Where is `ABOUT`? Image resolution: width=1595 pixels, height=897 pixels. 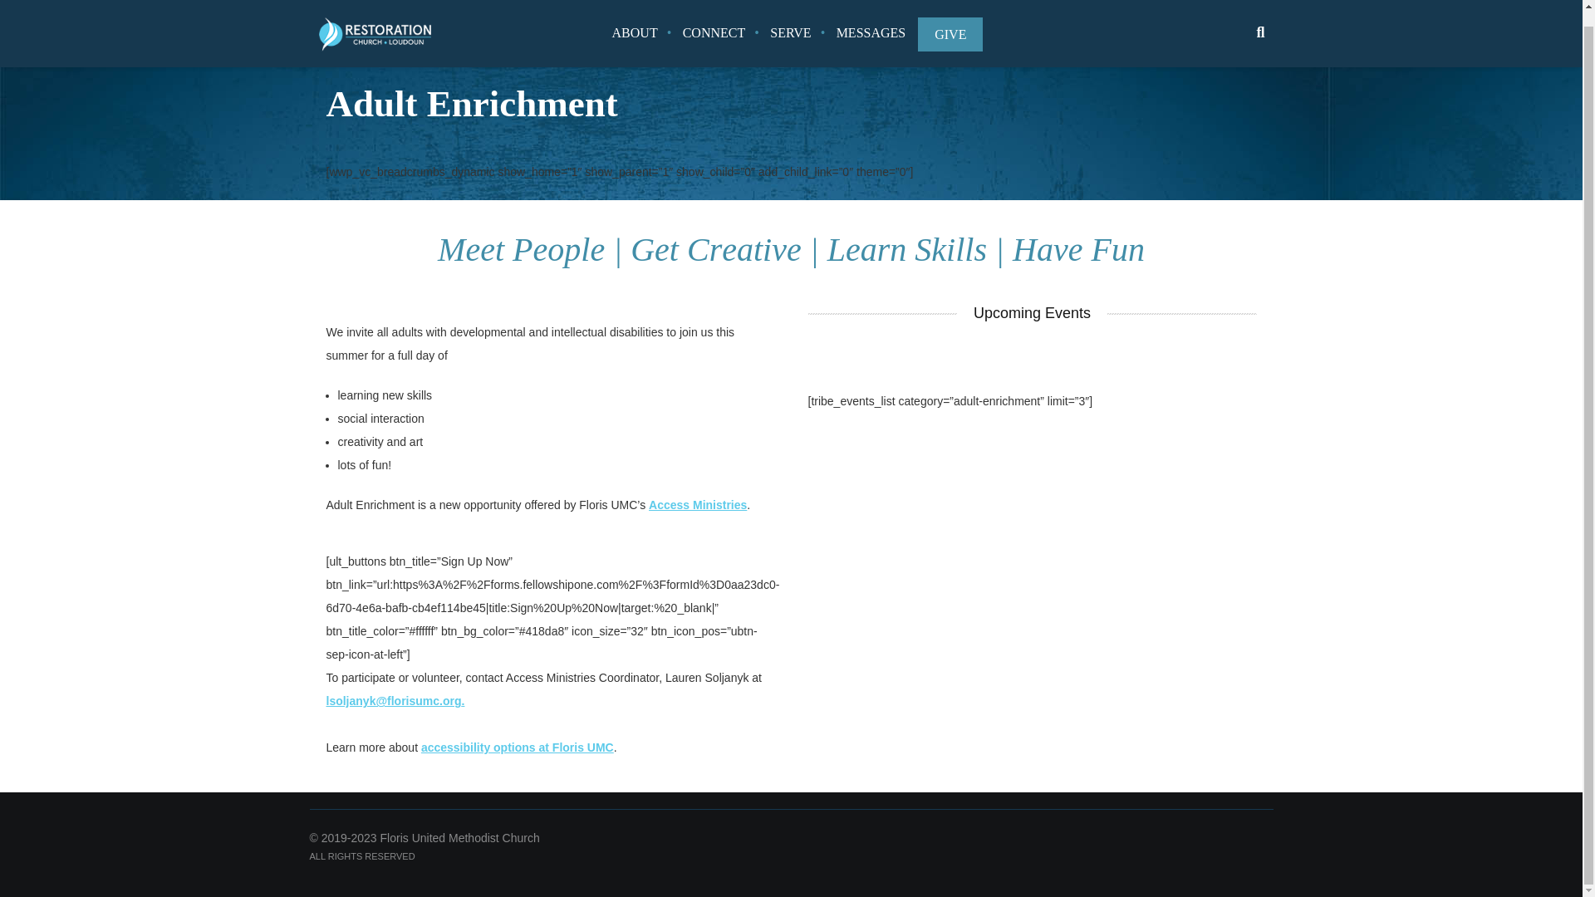
ABOUT is located at coordinates (635, 25).